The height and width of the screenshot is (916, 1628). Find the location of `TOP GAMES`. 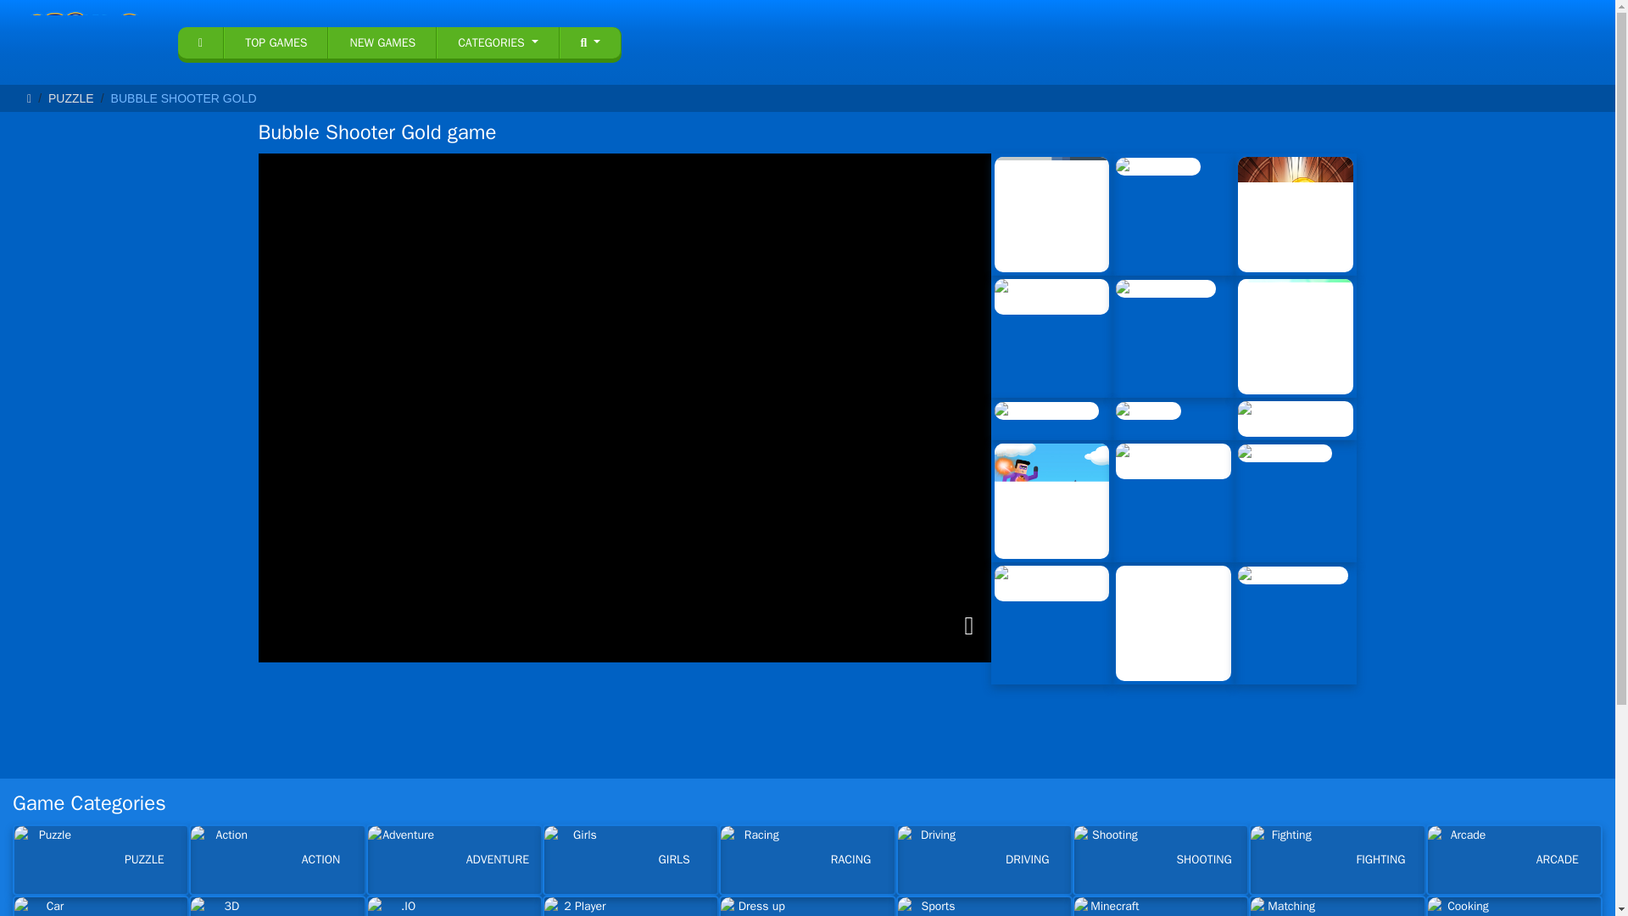

TOP GAMES is located at coordinates (275, 42).